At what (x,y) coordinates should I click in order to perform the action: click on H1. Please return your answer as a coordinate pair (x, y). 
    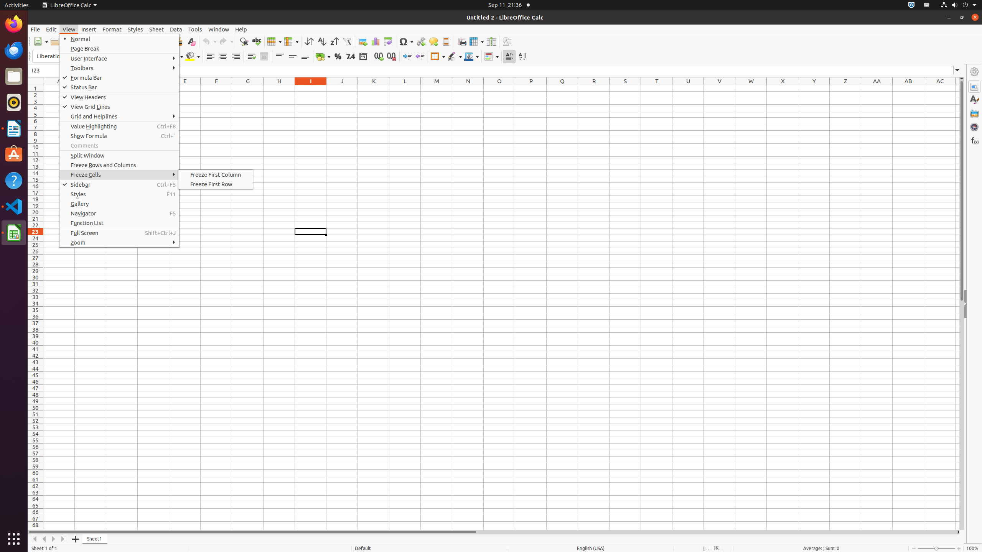
    Looking at the image, I should click on (279, 88).